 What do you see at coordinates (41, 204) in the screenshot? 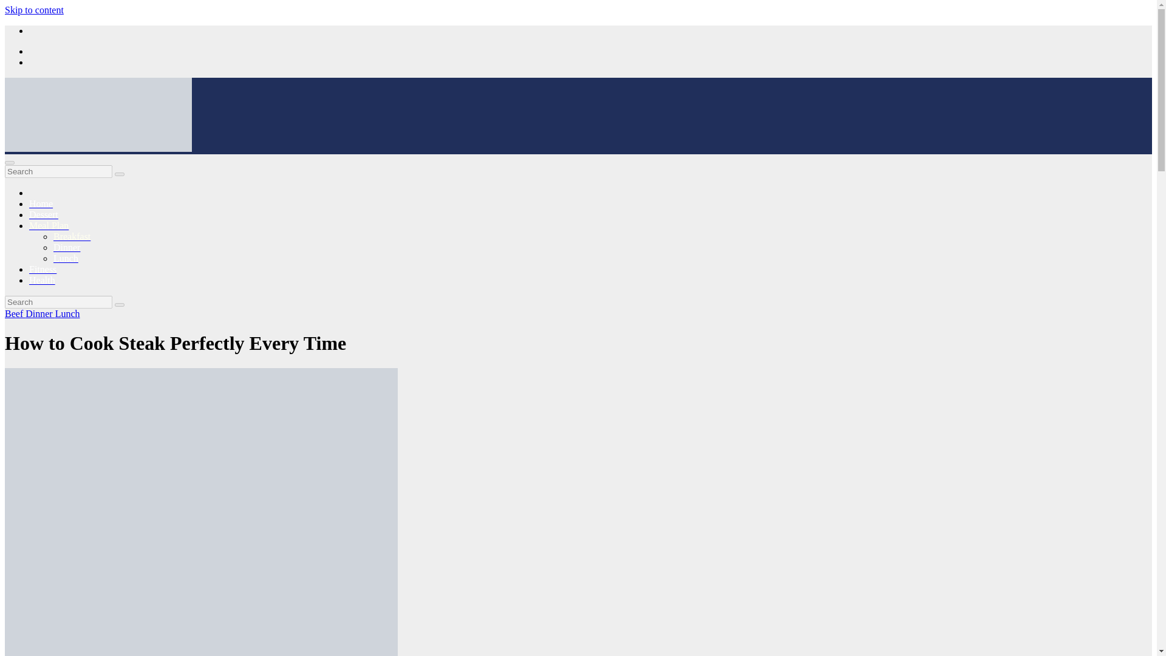
I see `Home` at bounding box center [41, 204].